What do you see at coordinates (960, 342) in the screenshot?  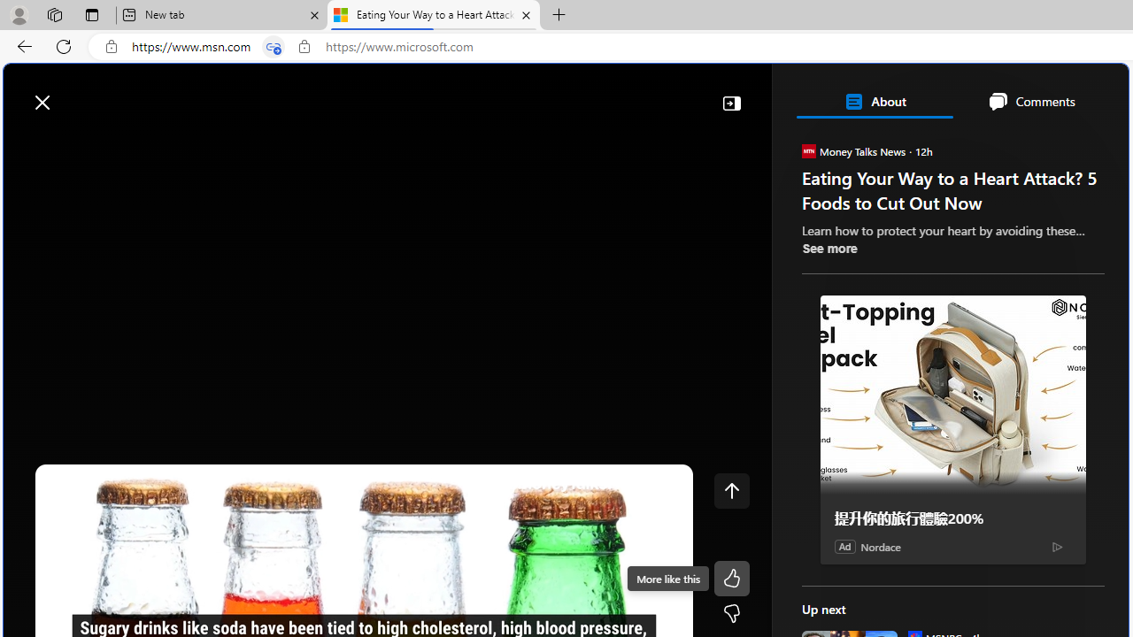 I see `Personalized for You` at bounding box center [960, 342].